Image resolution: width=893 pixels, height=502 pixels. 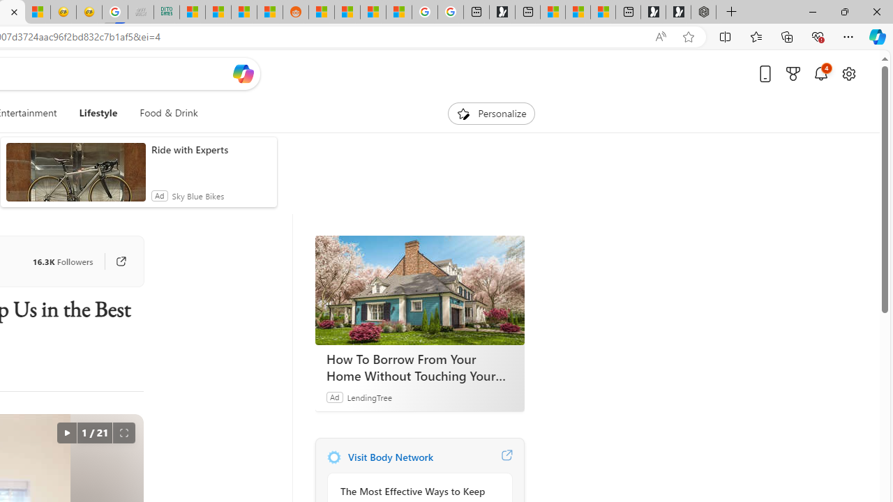 What do you see at coordinates (333, 457) in the screenshot?
I see `Body Network` at bounding box center [333, 457].